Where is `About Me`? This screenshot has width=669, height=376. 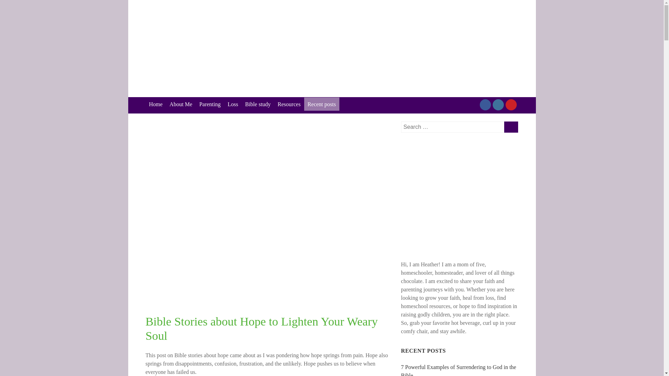 About Me is located at coordinates (181, 104).